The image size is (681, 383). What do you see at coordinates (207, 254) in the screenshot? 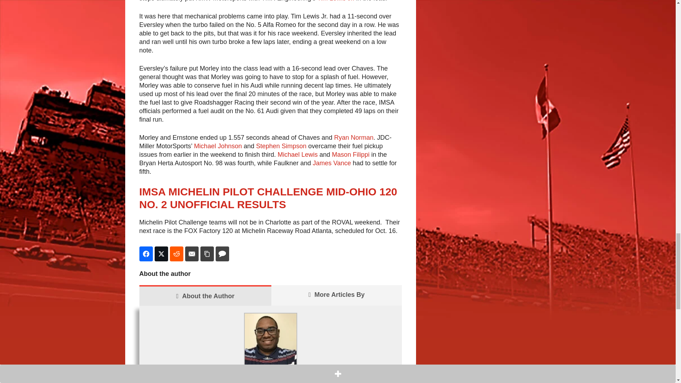
I see `Share on Copy Link` at bounding box center [207, 254].